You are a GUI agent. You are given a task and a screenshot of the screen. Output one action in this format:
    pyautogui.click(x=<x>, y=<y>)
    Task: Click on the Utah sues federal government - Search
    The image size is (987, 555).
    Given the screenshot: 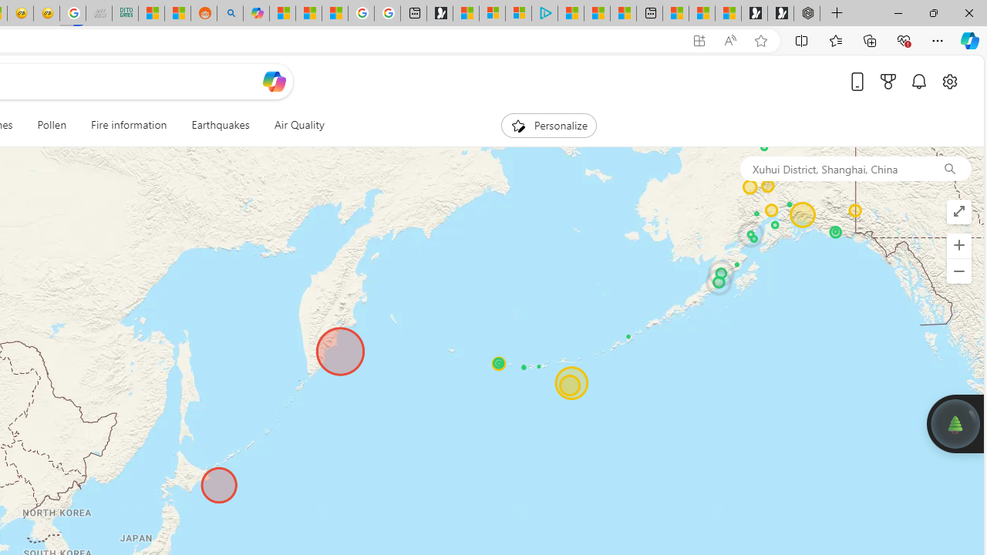 What is the action you would take?
    pyautogui.click(x=230, y=14)
    